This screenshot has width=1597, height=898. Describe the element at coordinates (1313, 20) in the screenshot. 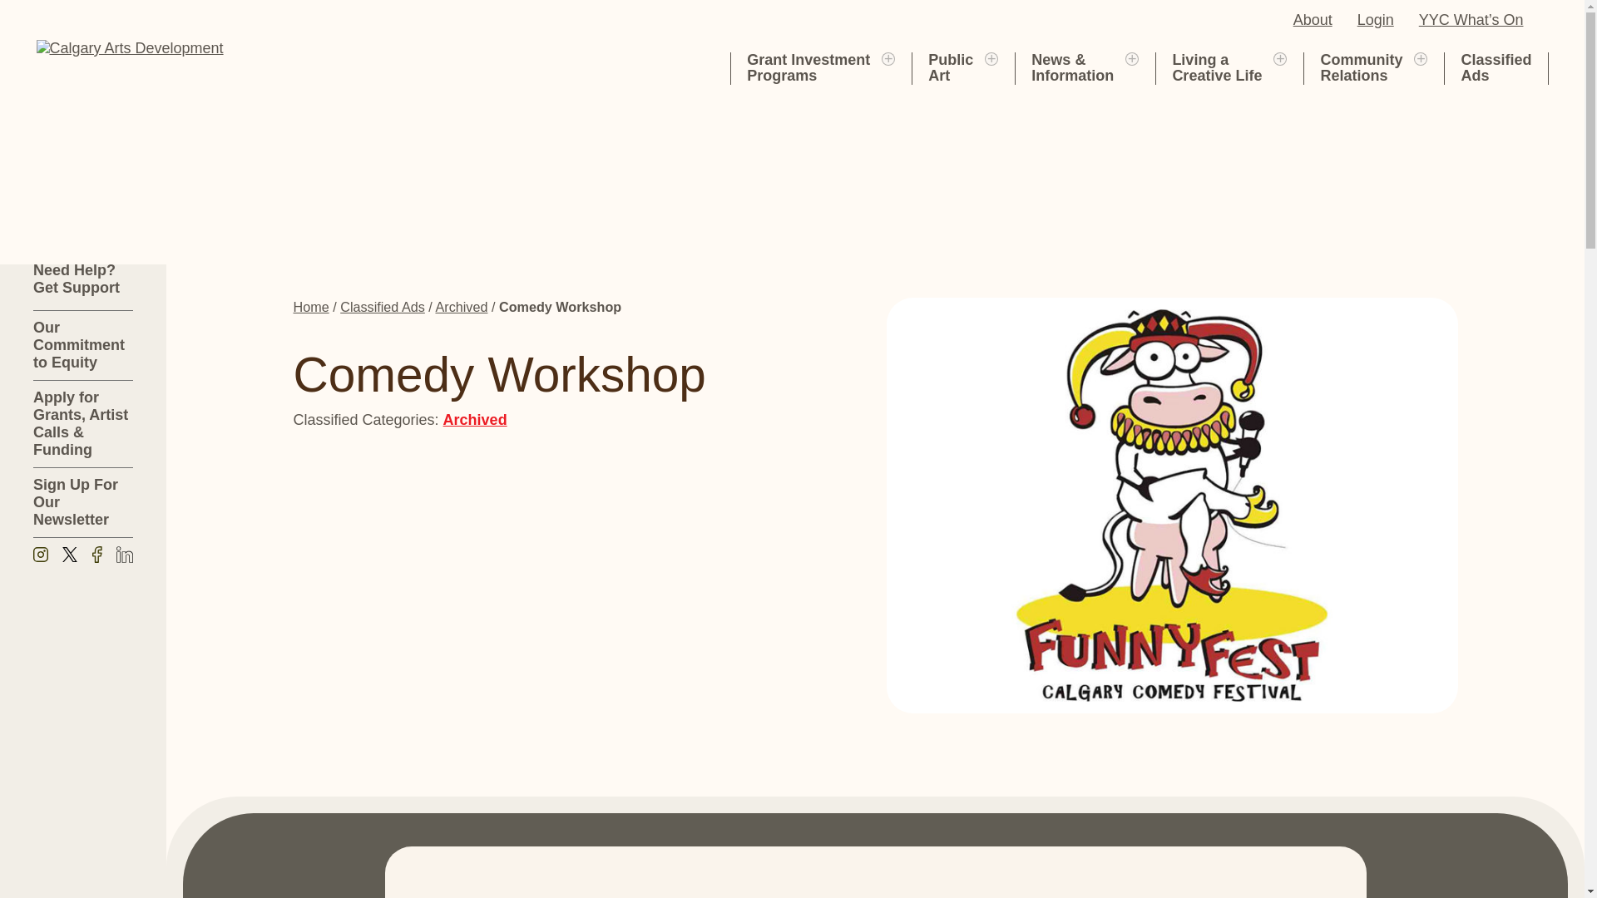

I see `Expand Grant Investment Programs Submenu` at that location.